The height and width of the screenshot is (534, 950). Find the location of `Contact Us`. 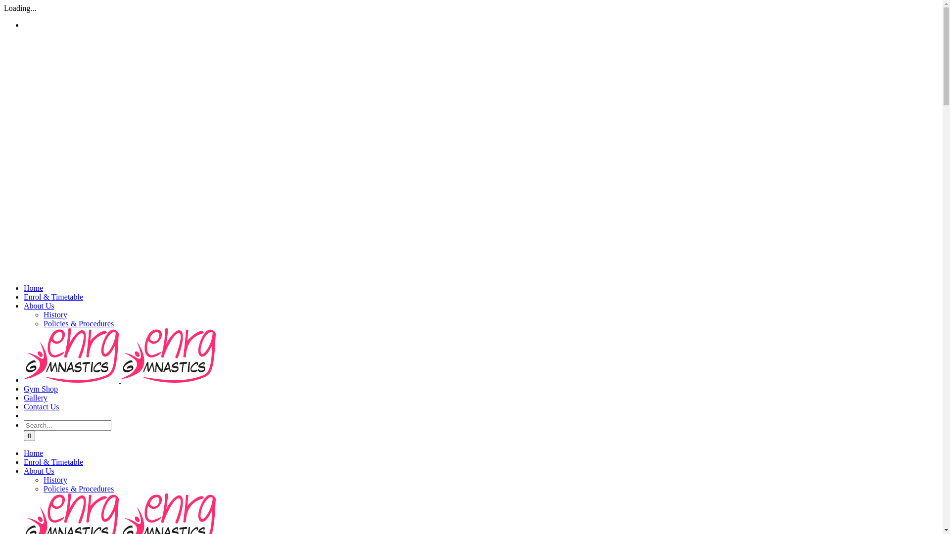

Contact Us is located at coordinates (42, 406).